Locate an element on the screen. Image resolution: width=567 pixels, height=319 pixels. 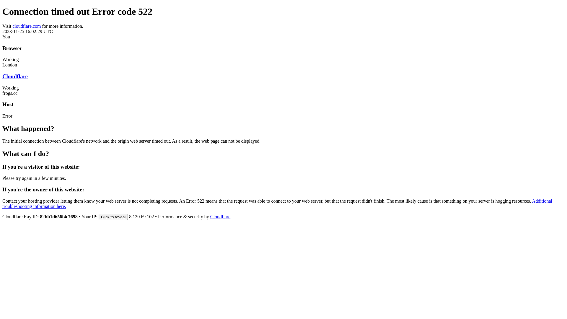
Click to reveal is located at coordinates (113, 217).